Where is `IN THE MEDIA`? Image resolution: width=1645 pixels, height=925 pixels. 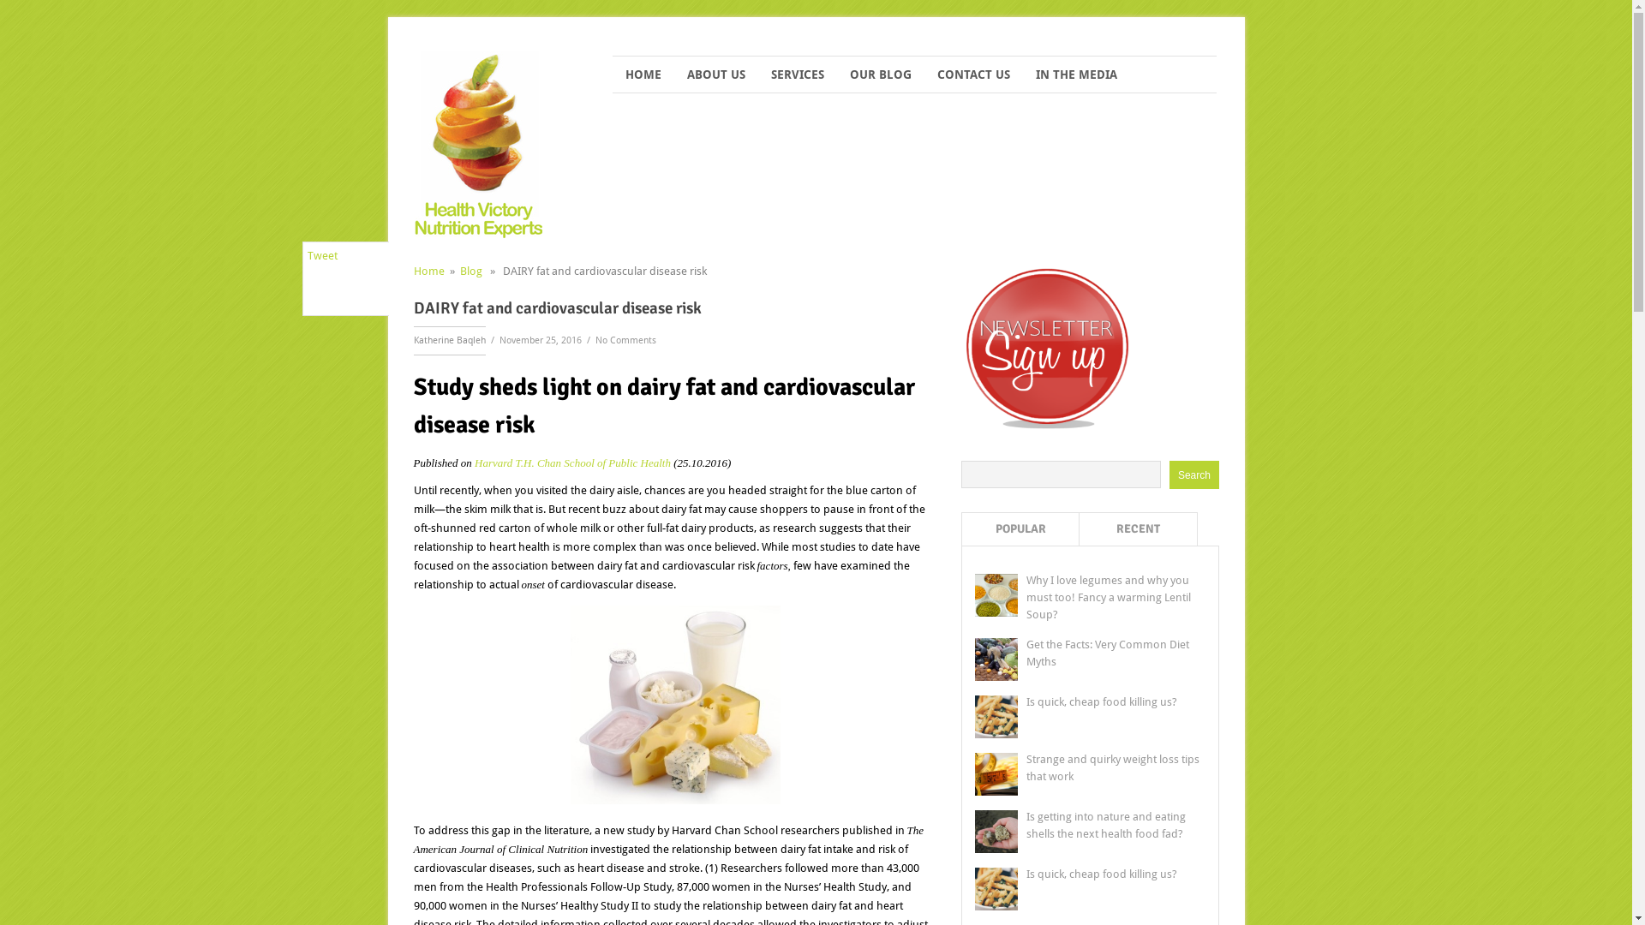
IN THE MEDIA is located at coordinates (1076, 75).